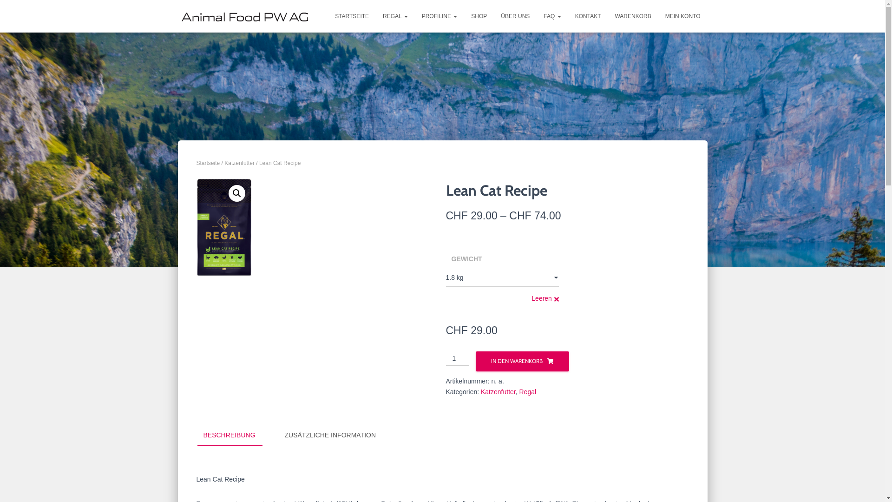  Describe the element at coordinates (633, 16) in the screenshot. I see `WARENKORB` at that location.